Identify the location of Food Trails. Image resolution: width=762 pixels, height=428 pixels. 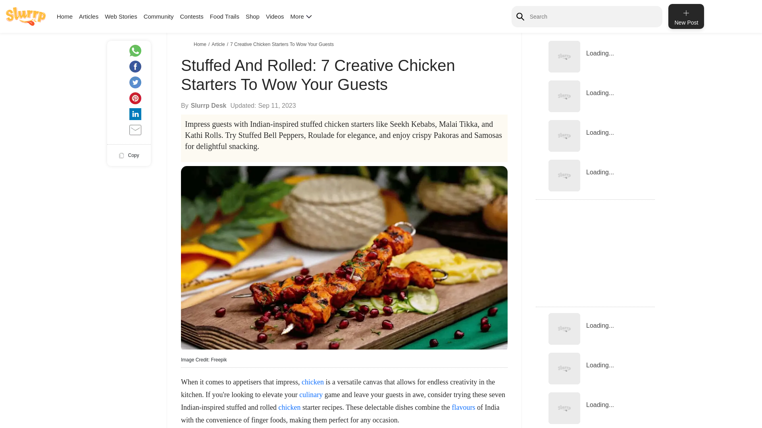
(225, 16).